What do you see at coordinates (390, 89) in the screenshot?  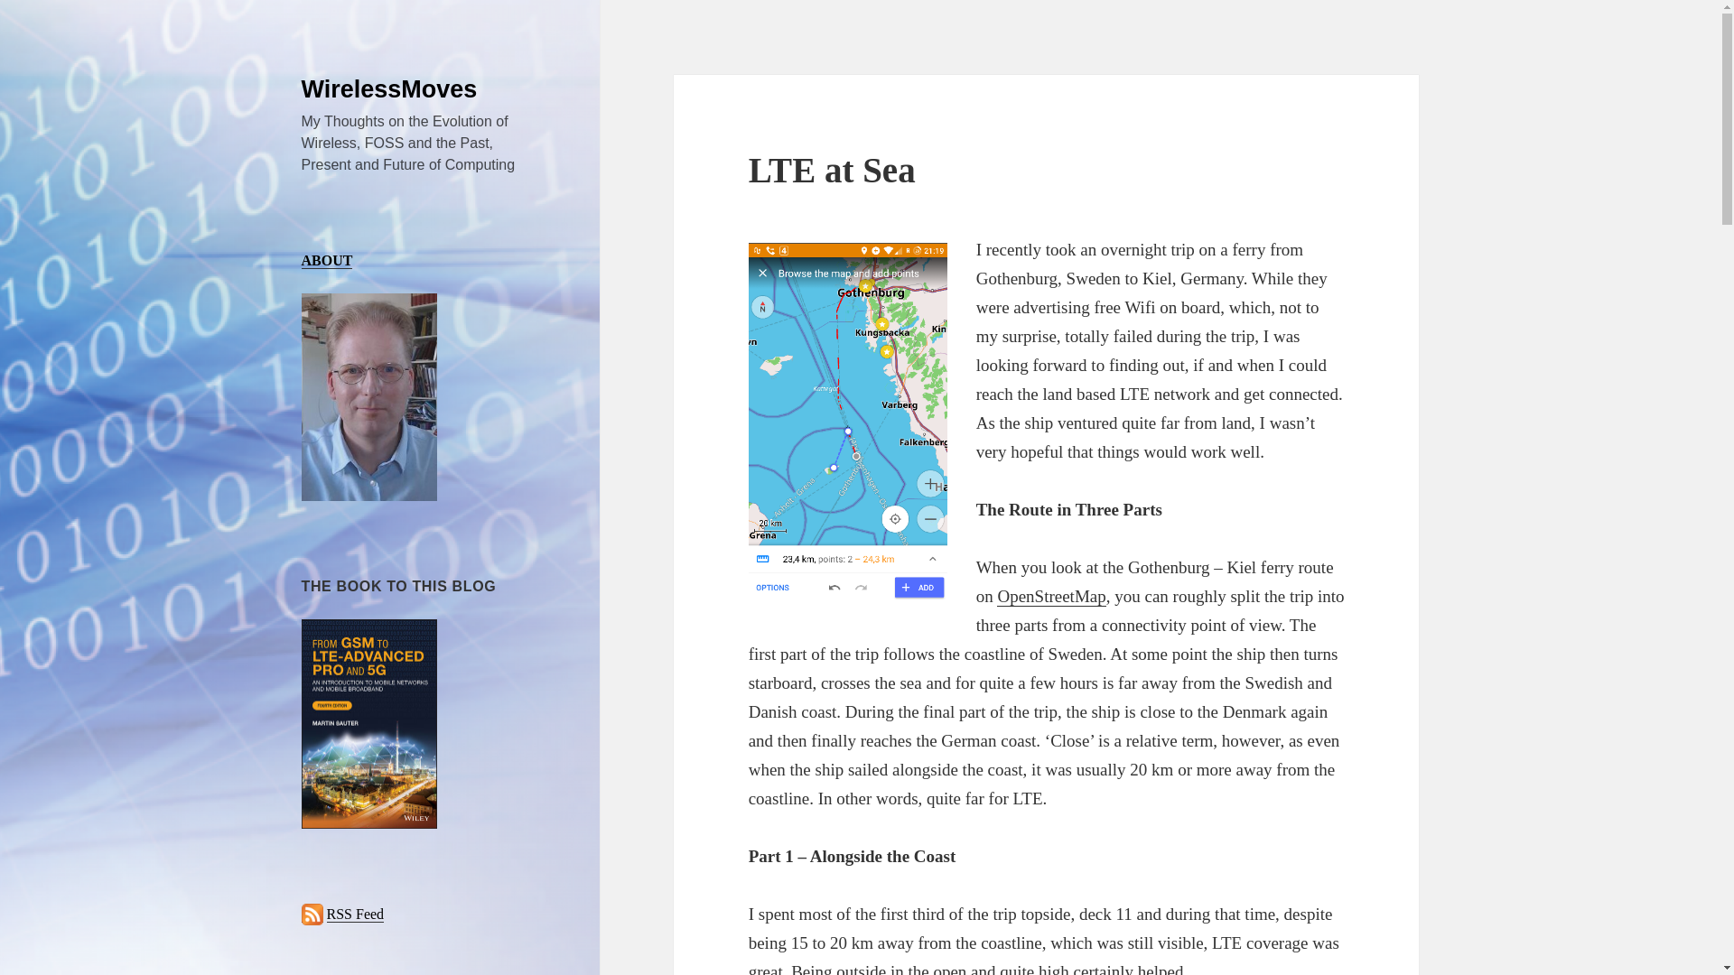 I see `WirelessMoves` at bounding box center [390, 89].